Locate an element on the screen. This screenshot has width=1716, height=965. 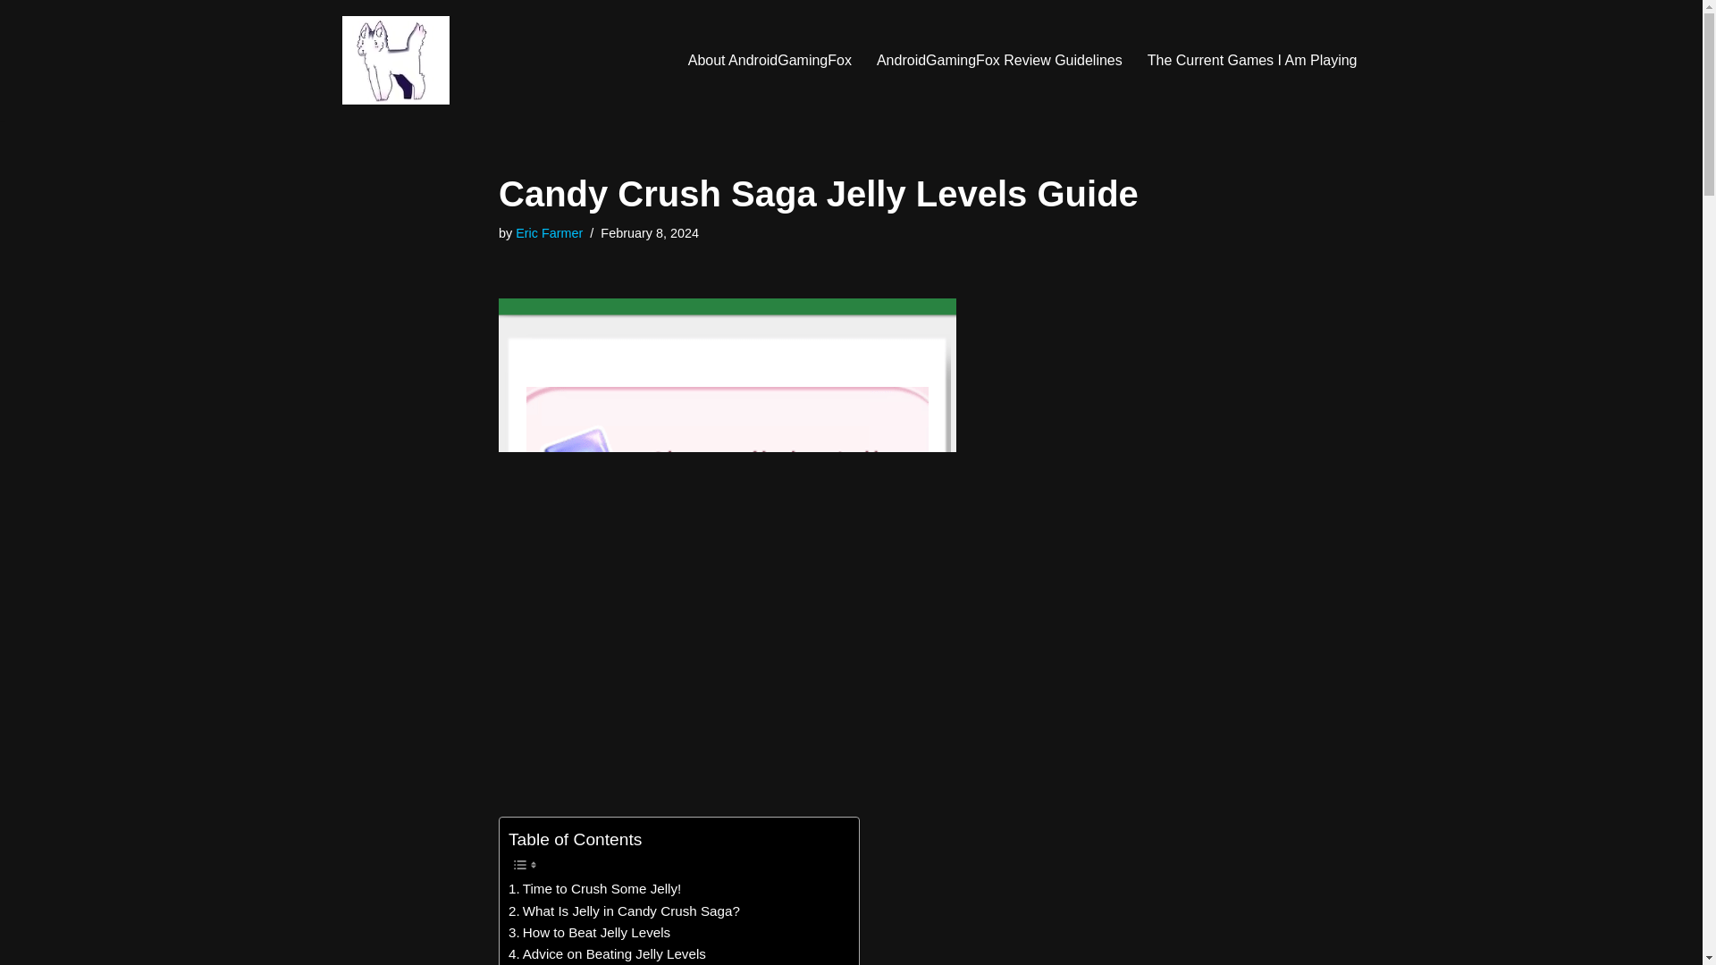
About AndroidGamingFox is located at coordinates (769, 61).